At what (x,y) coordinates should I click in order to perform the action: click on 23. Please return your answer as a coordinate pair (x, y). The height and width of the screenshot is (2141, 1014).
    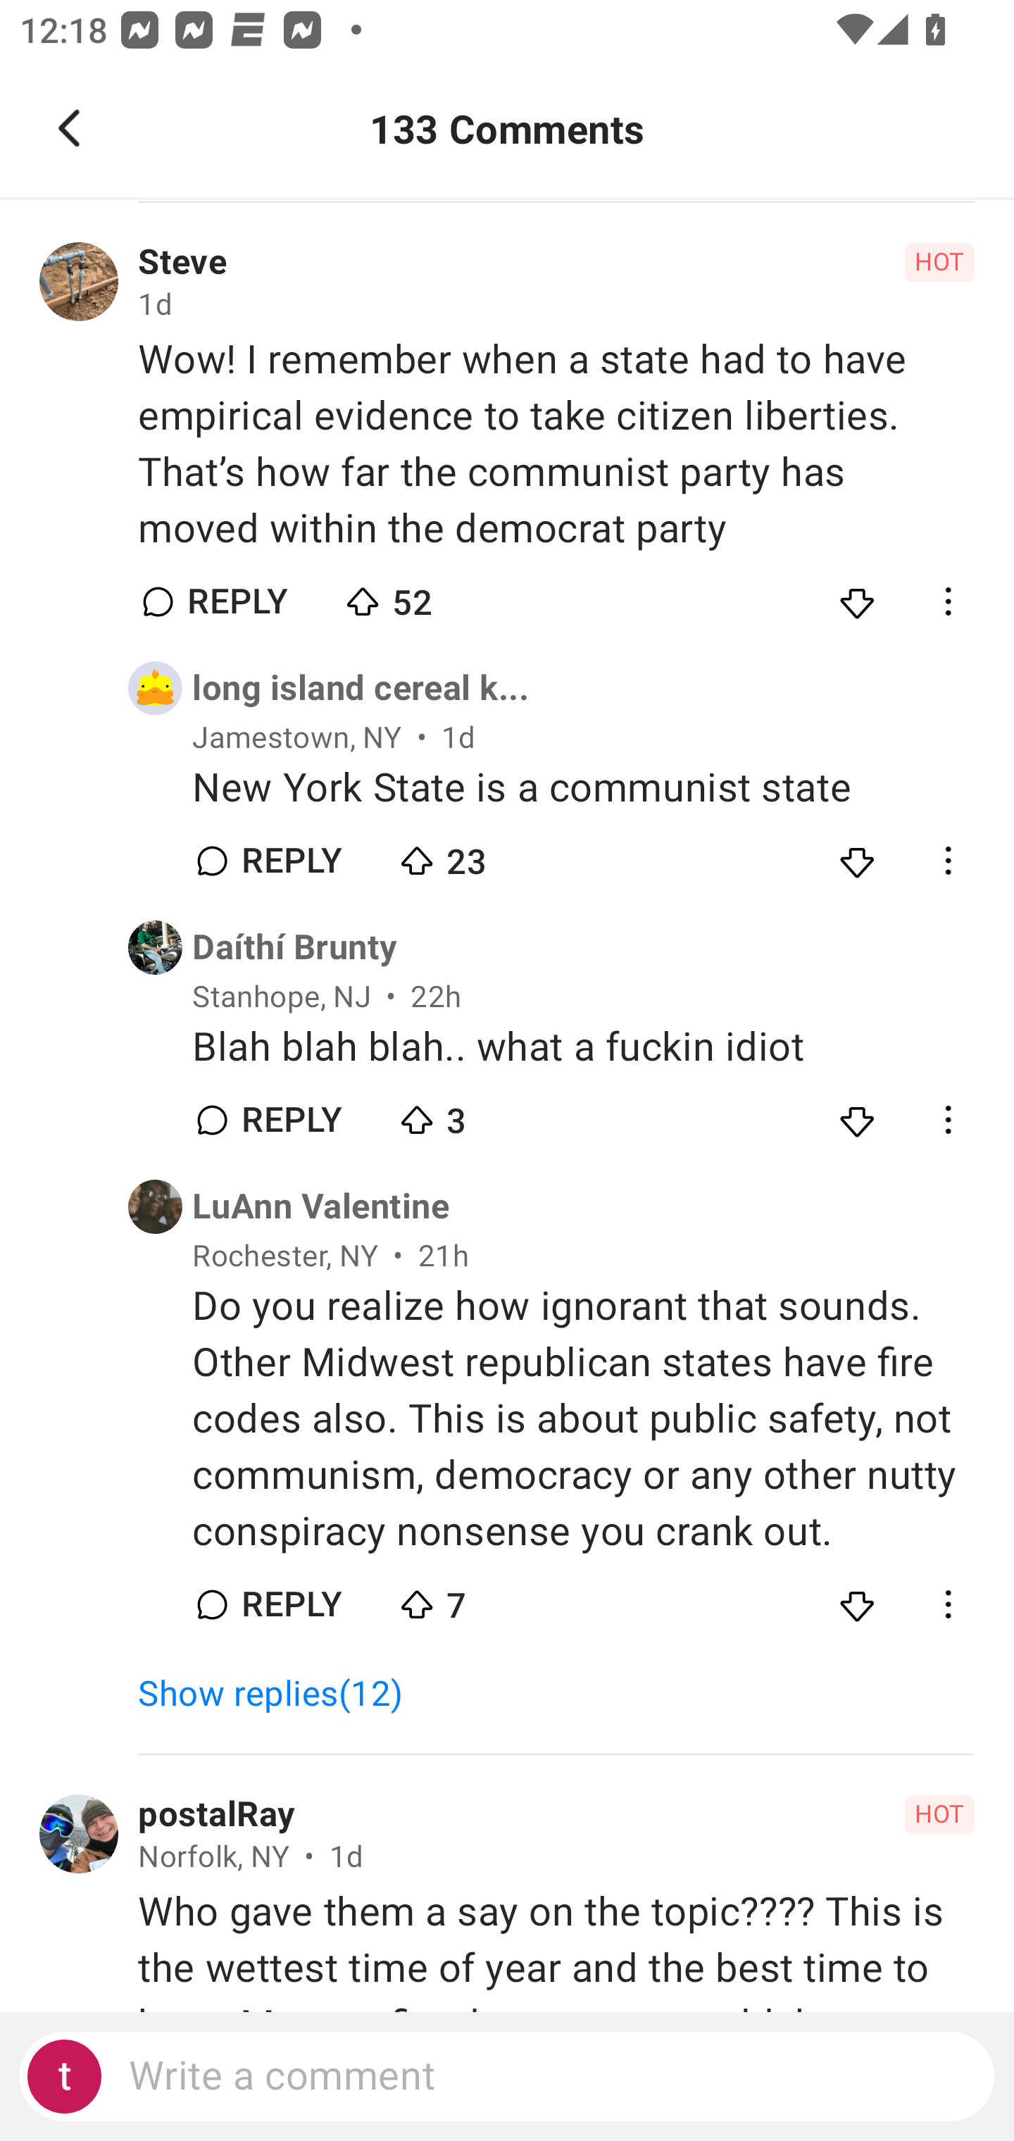
    Looking at the image, I should click on (492, 855).